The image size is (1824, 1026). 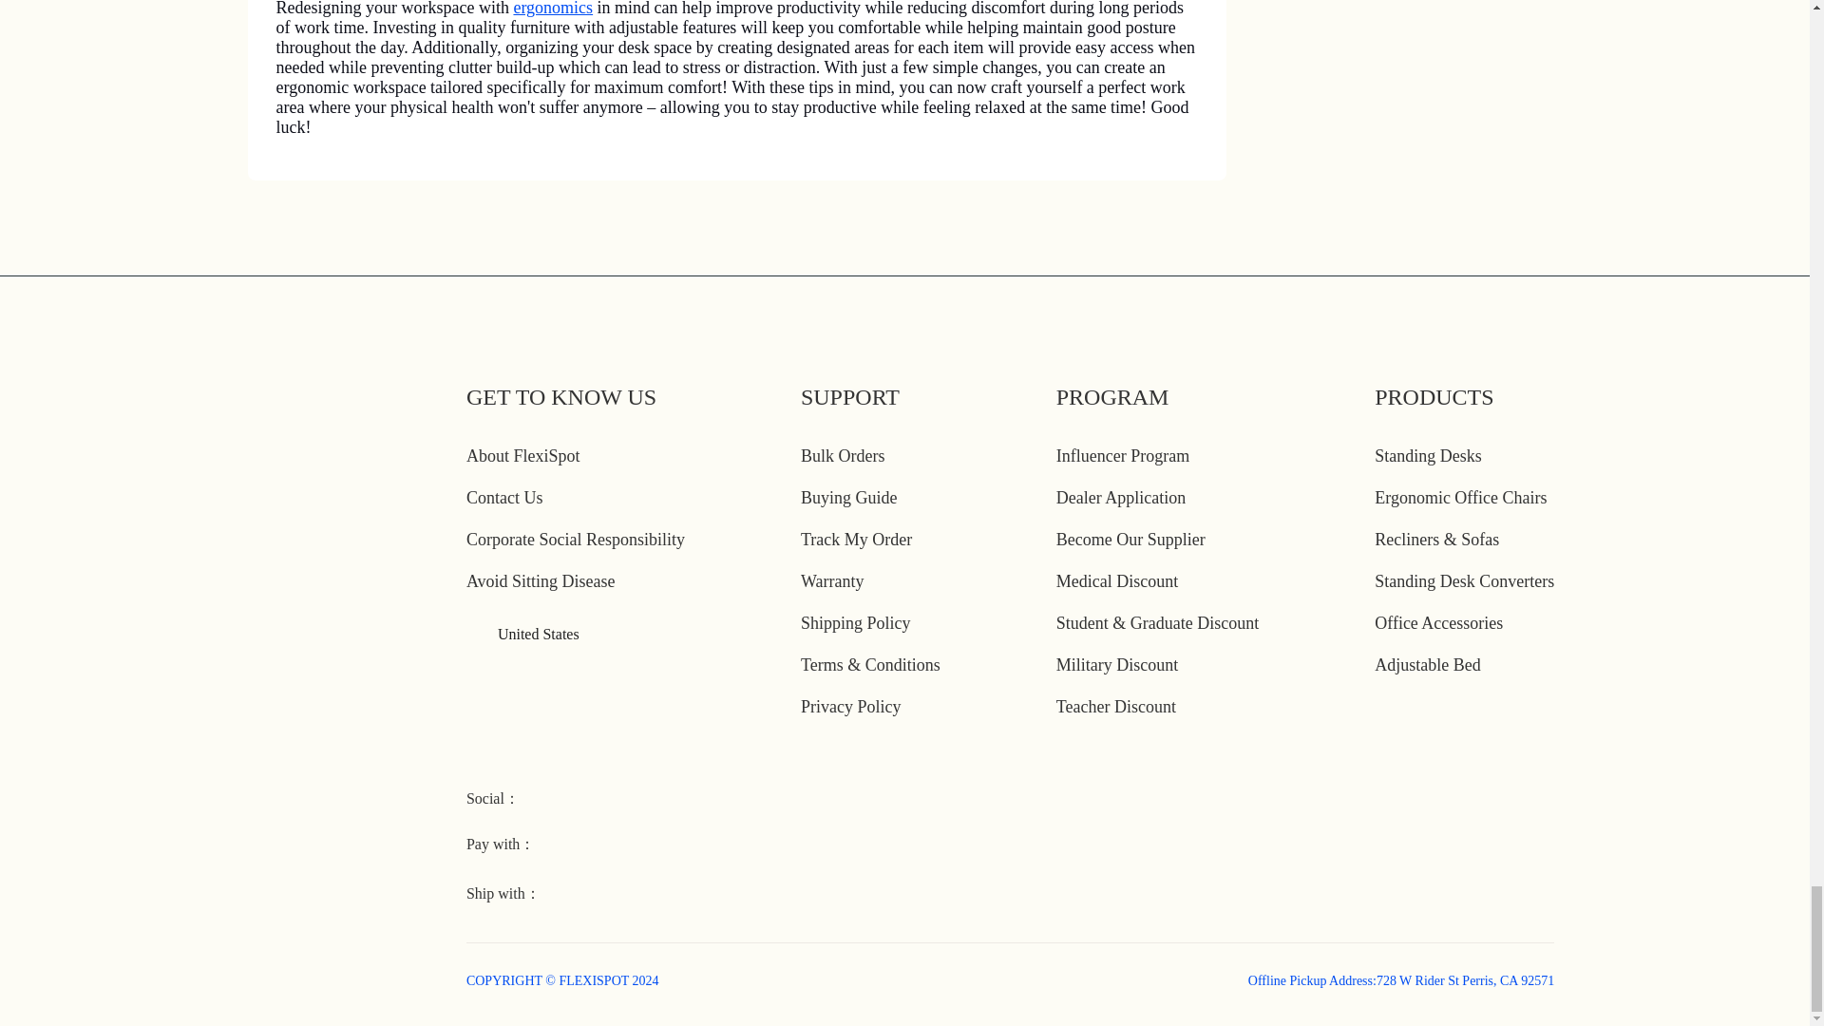 I want to click on Avoid Sitting Disease, so click(x=541, y=581).